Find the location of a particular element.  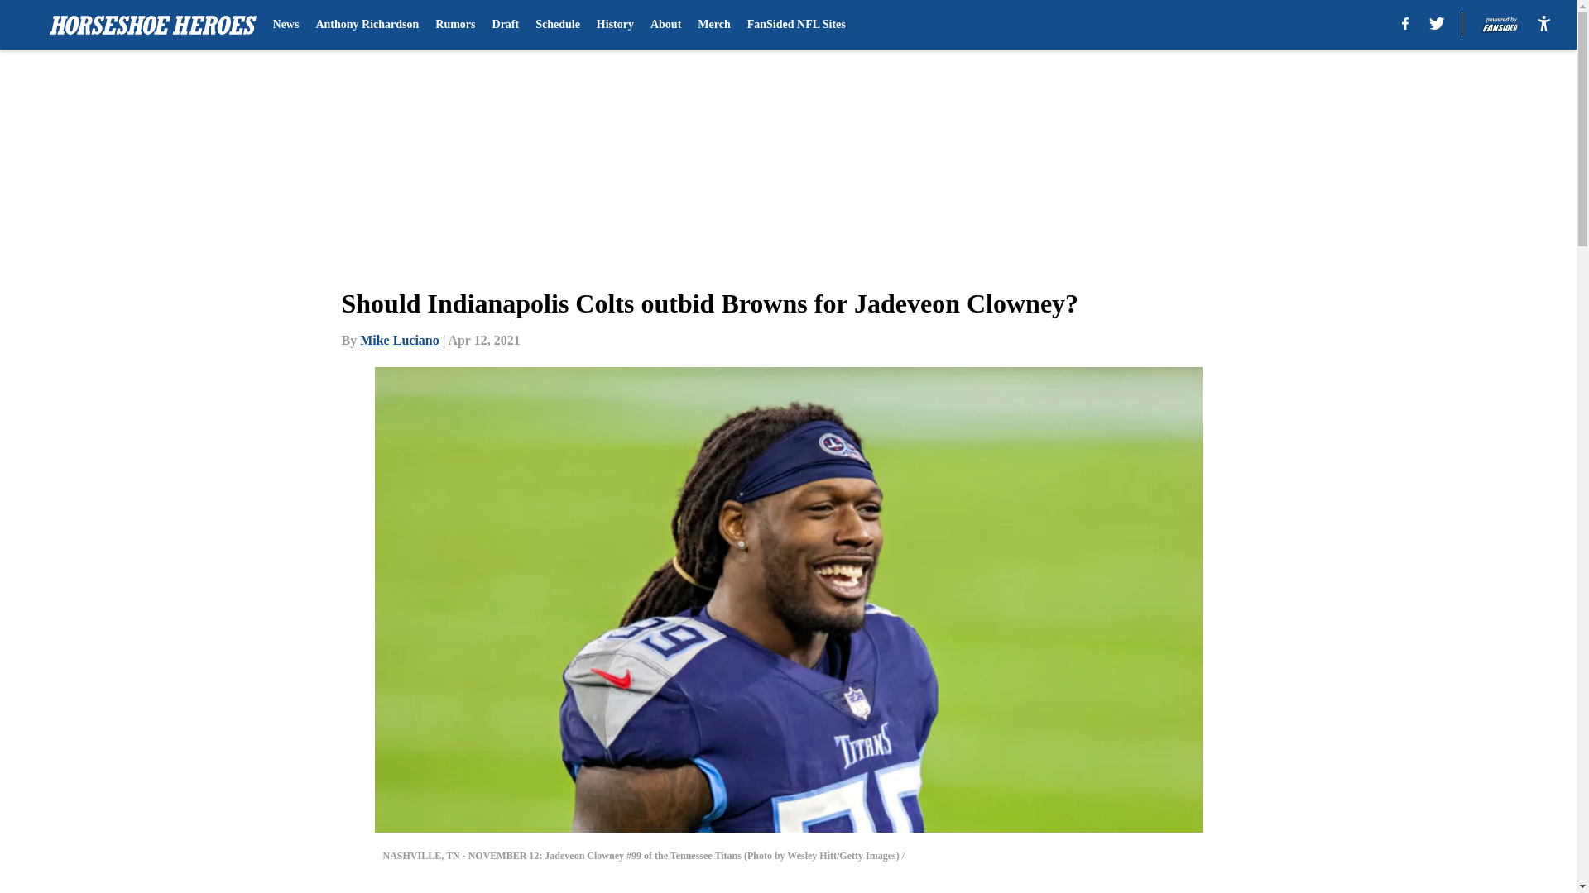

Mike Luciano is located at coordinates (400, 340).